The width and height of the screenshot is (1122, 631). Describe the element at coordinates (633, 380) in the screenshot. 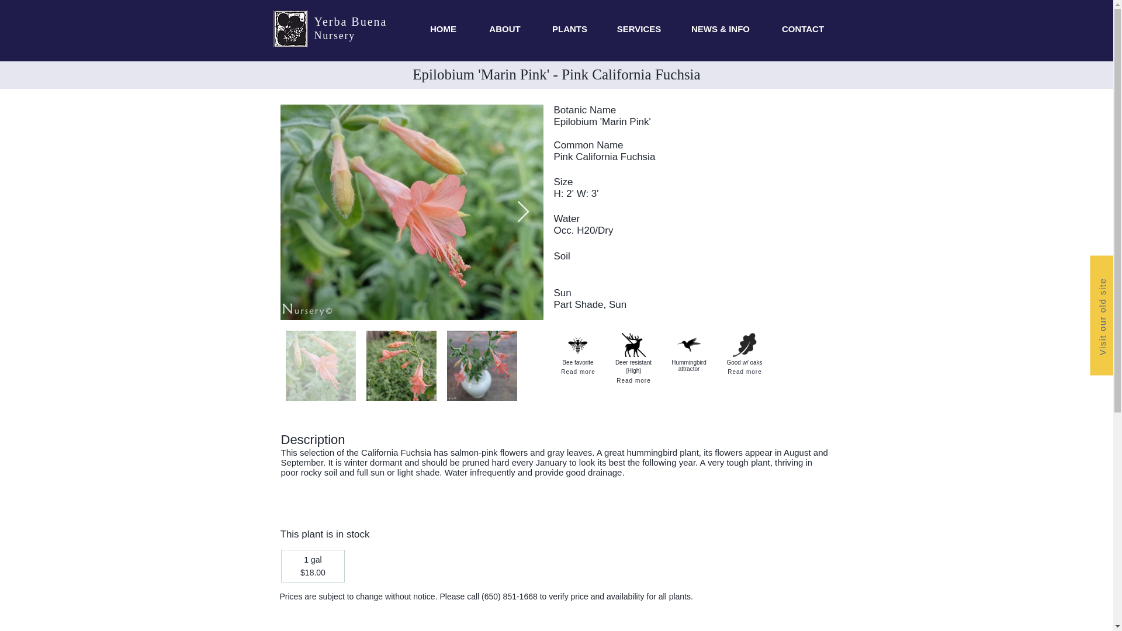

I see `Read more` at that location.